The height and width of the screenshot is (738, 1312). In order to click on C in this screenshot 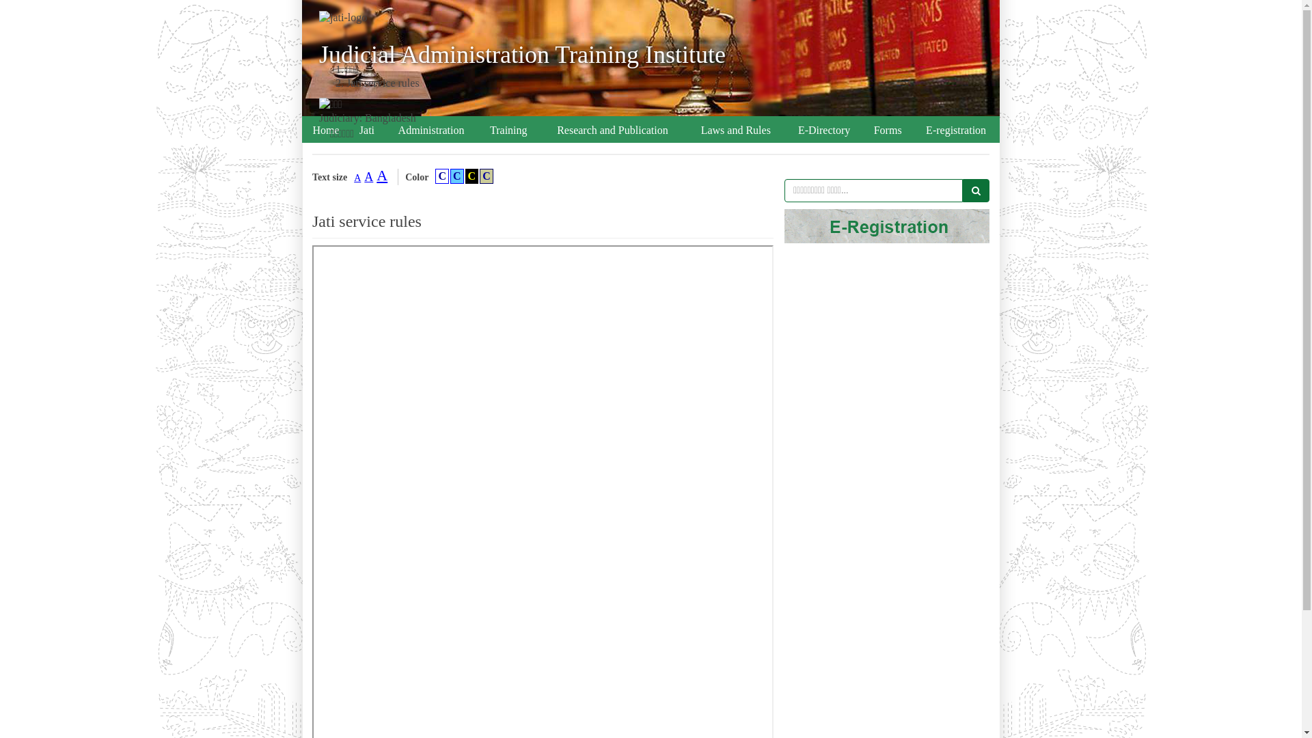, I will do `click(442, 176)`.